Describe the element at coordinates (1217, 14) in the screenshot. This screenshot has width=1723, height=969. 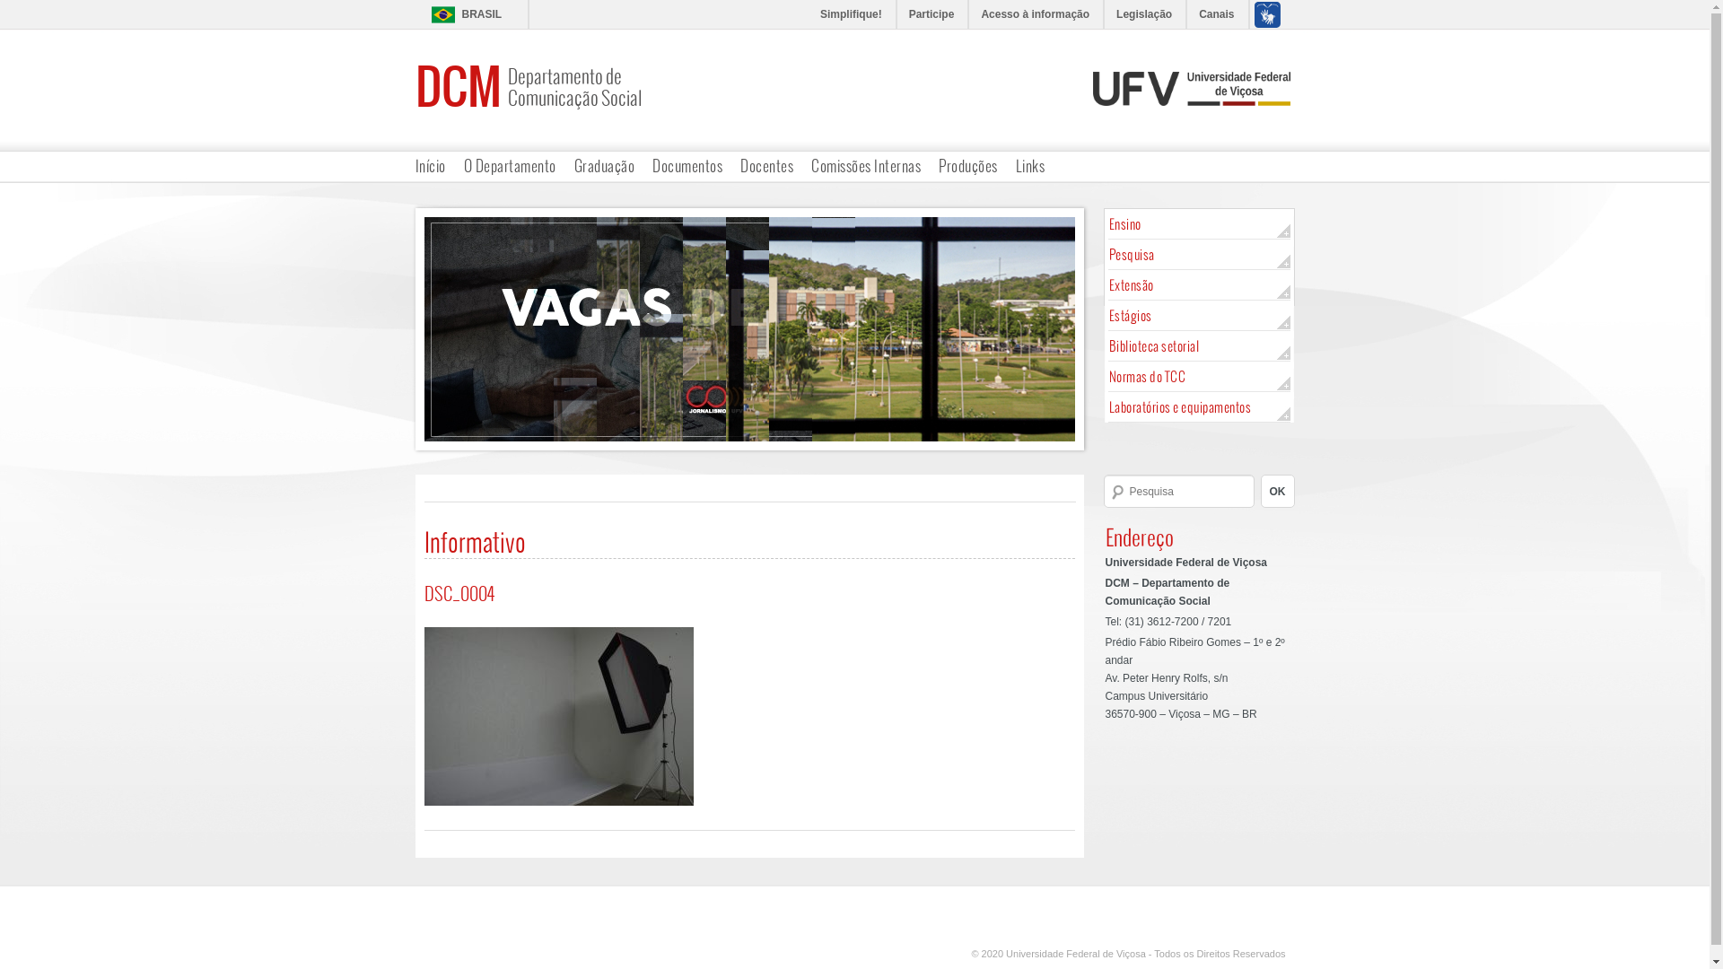
I see `Canais` at that location.